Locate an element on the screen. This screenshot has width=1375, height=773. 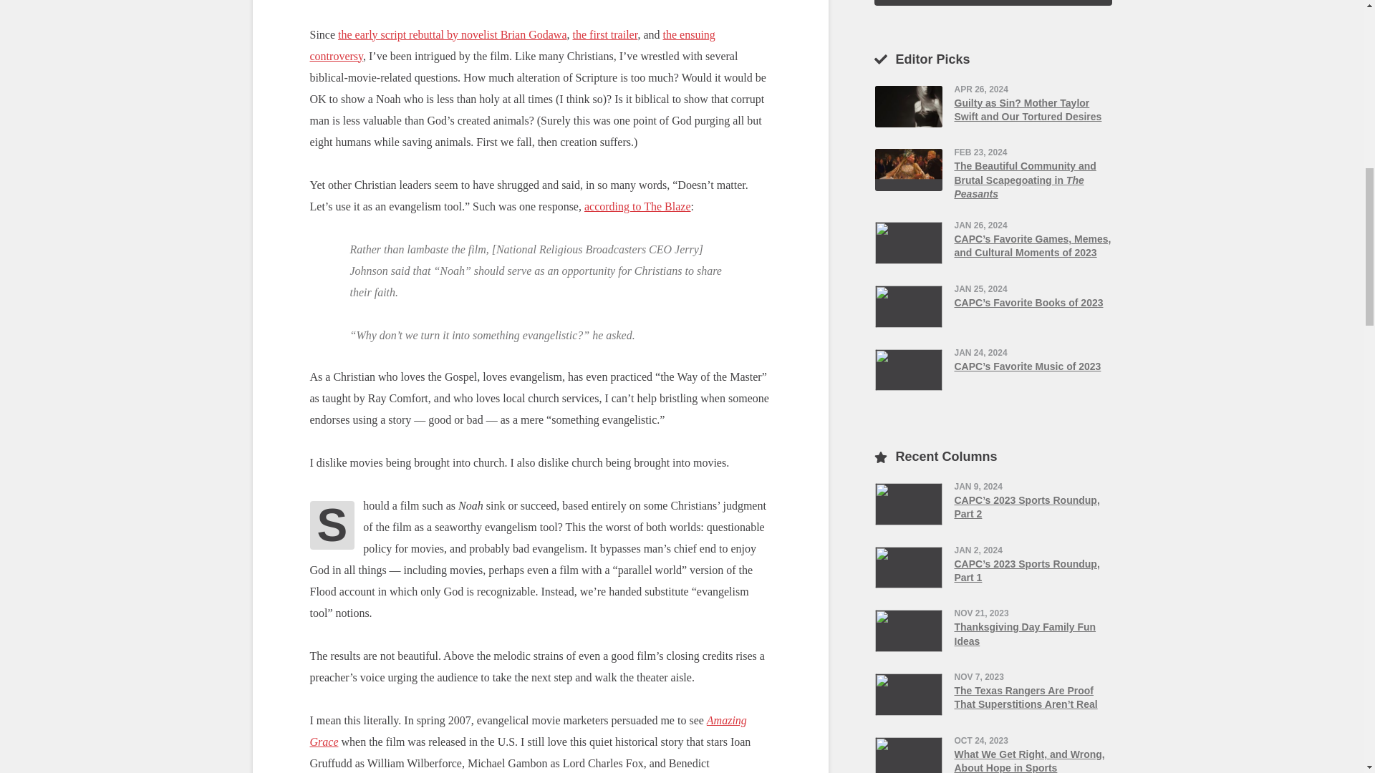
Amazing Grace is located at coordinates (528, 731).